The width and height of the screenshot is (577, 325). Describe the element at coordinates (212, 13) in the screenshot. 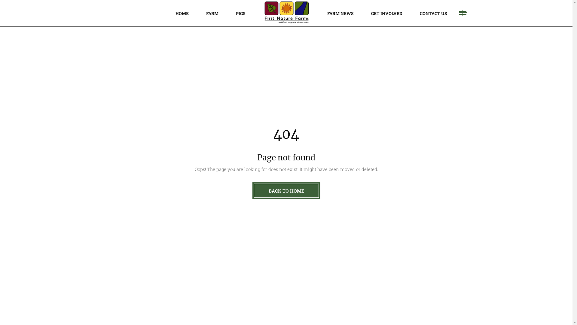

I see `FARM` at that location.